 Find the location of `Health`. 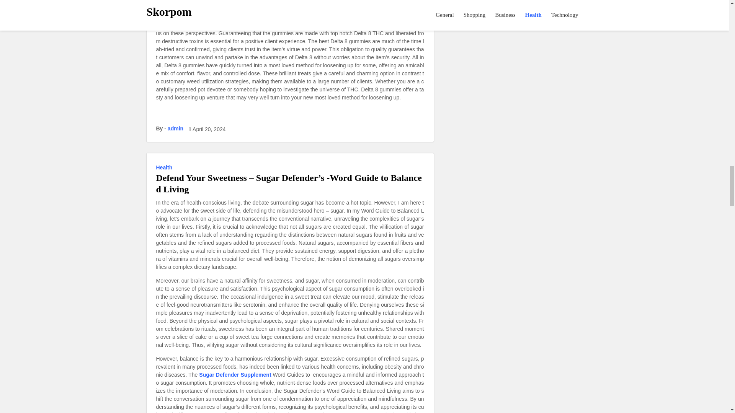

Health is located at coordinates (165, 167).